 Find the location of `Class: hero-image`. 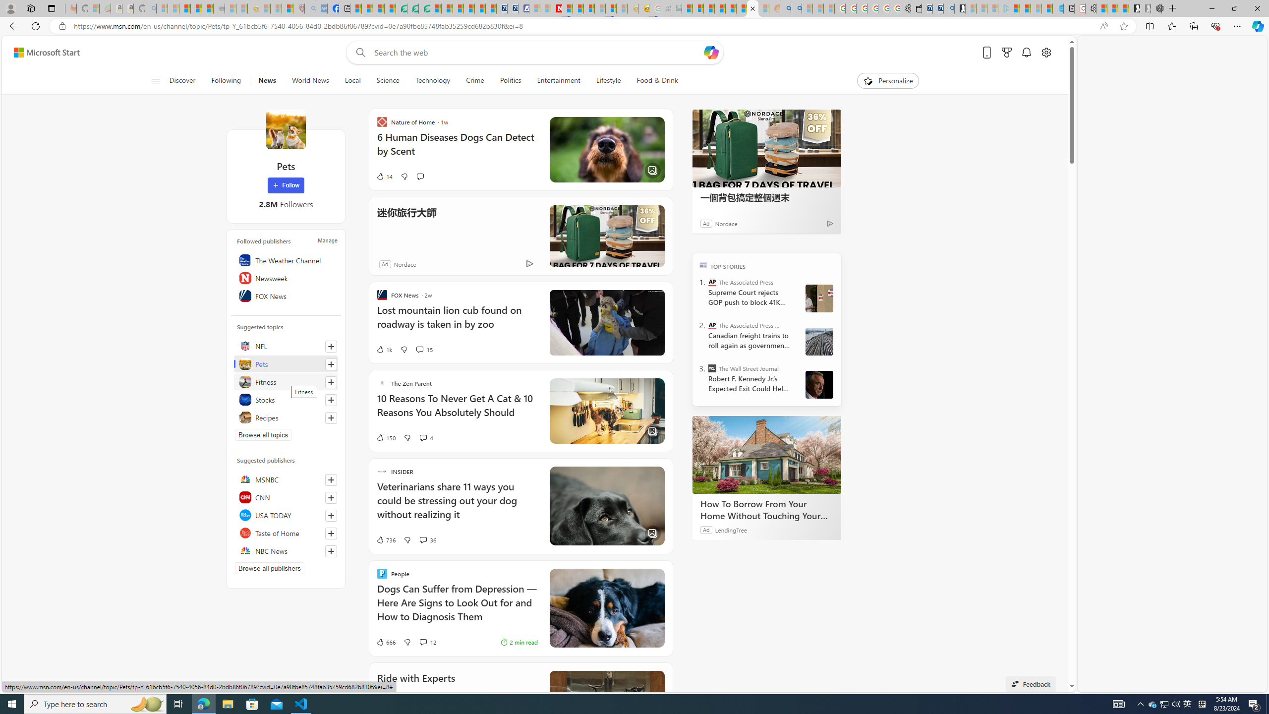

Class: hero-image is located at coordinates (607, 322).